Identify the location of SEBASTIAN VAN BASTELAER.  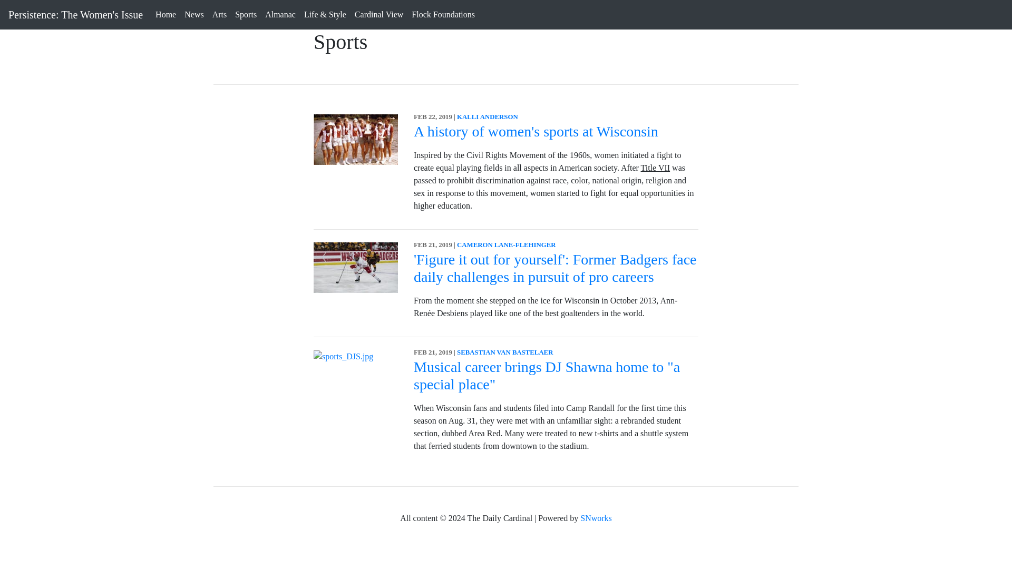
(505, 352).